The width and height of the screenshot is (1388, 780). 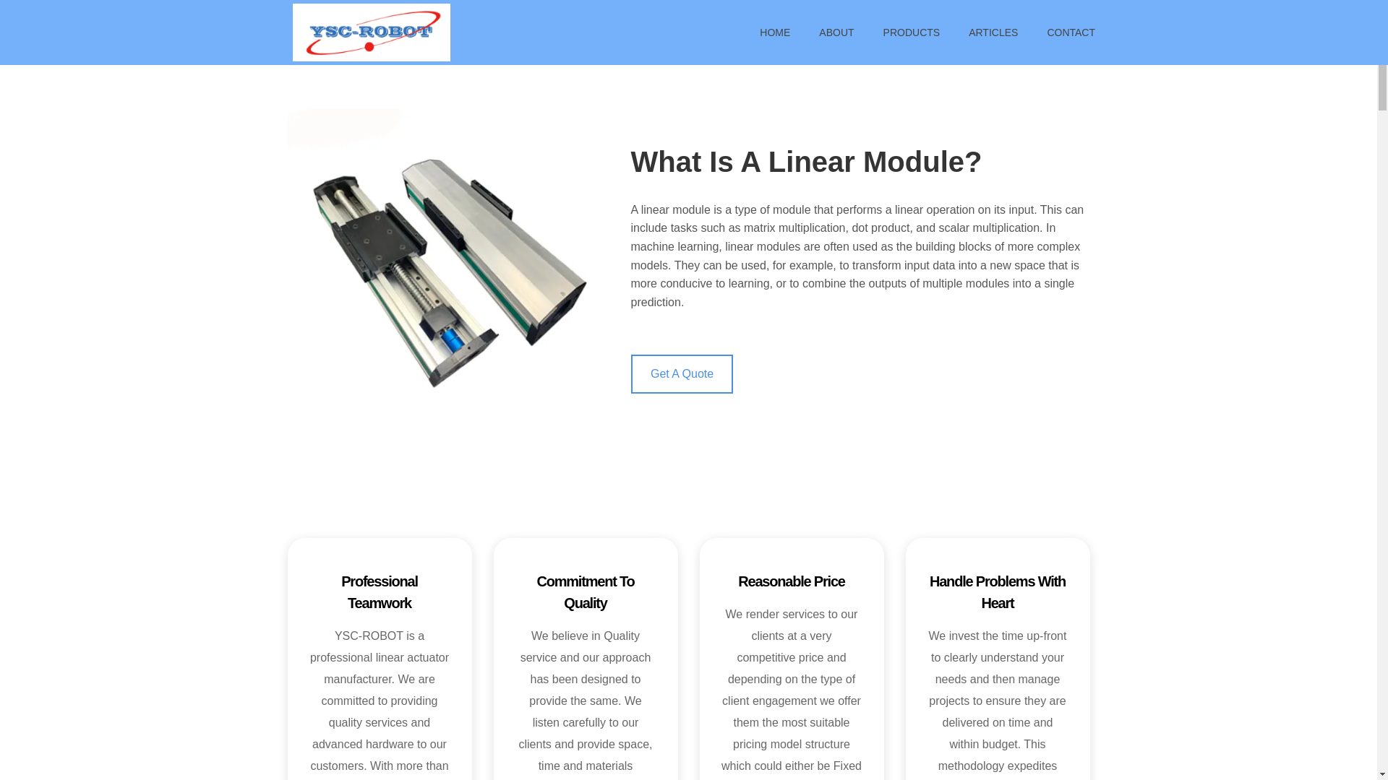 What do you see at coordinates (681, 374) in the screenshot?
I see `Get A Quote` at bounding box center [681, 374].